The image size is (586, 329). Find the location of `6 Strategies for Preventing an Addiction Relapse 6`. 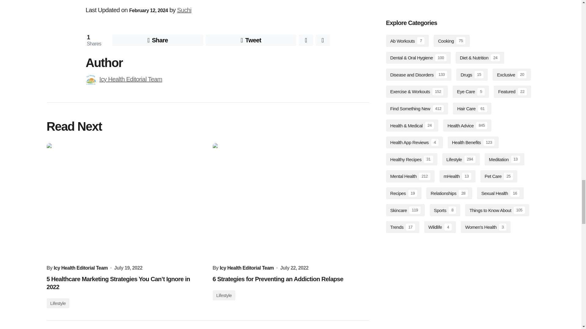

6 Strategies for Preventing an Addiction Relapse 6 is located at coordinates (290, 202).